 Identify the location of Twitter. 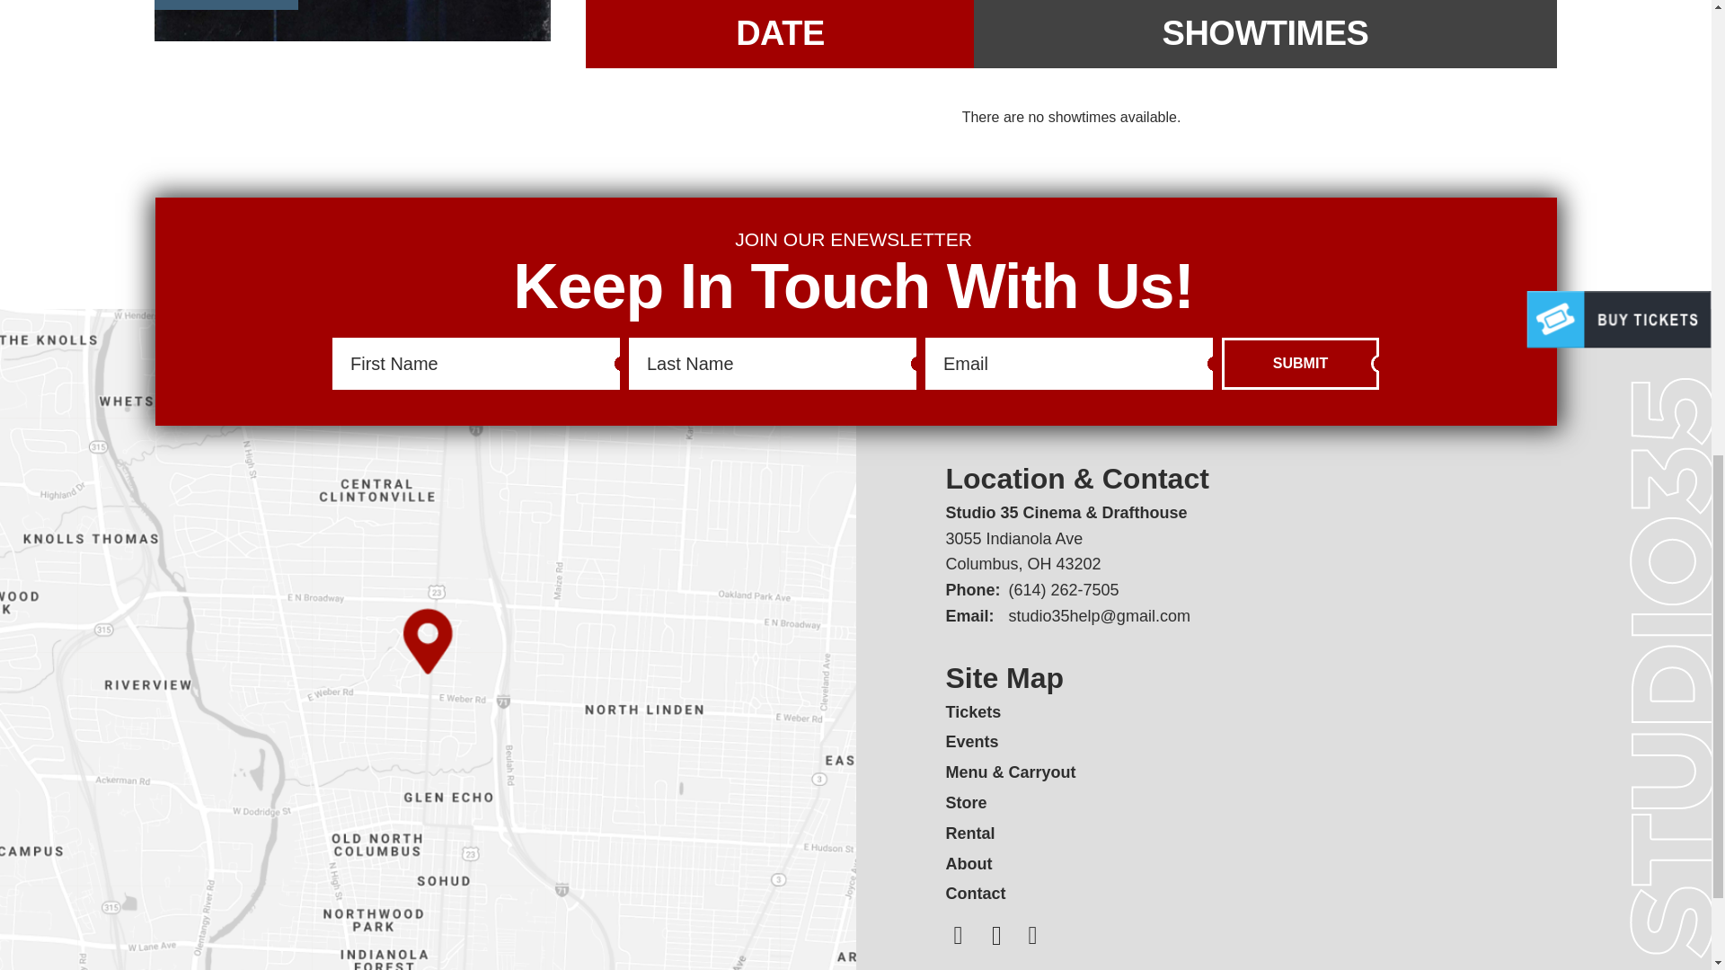
(997, 936).